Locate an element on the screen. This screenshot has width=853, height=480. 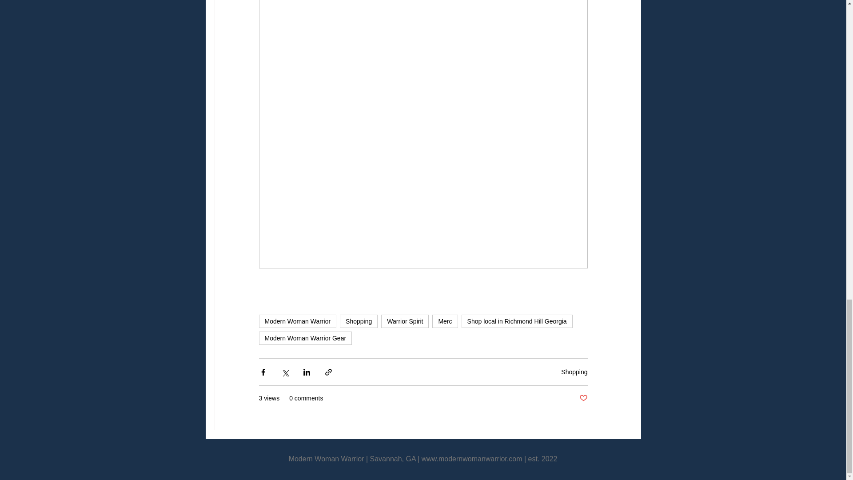
Shopping is located at coordinates (359, 321).